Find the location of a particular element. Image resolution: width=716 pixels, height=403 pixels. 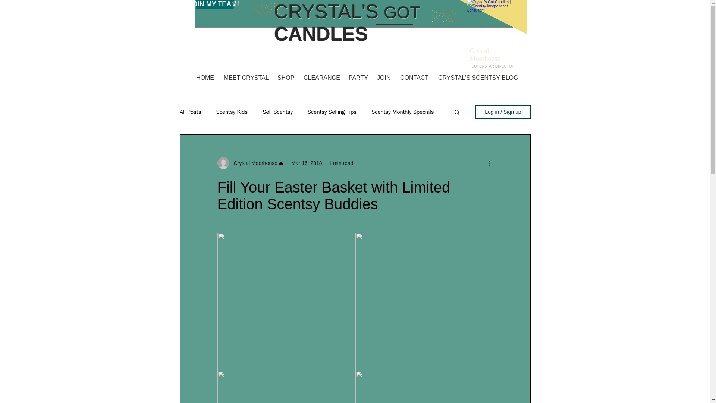

Scentsy Monthly Specials is located at coordinates (403, 112).